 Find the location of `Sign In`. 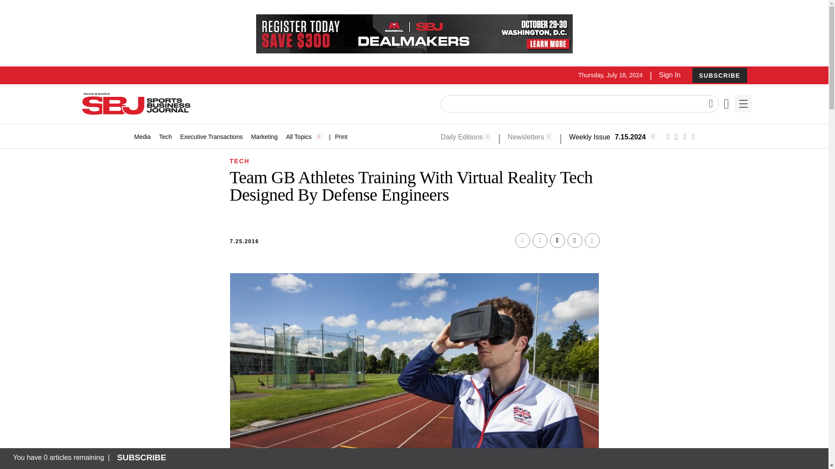

Sign In is located at coordinates (669, 75).